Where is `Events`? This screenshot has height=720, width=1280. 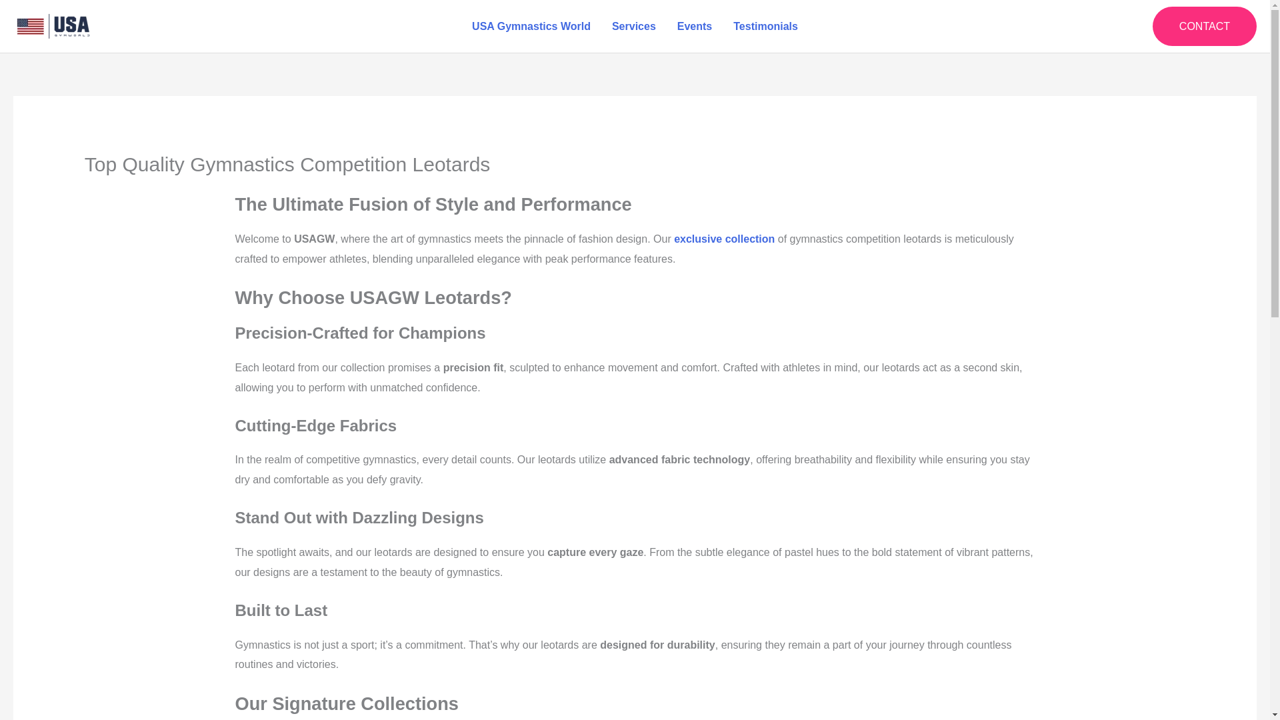
Events is located at coordinates (695, 26).